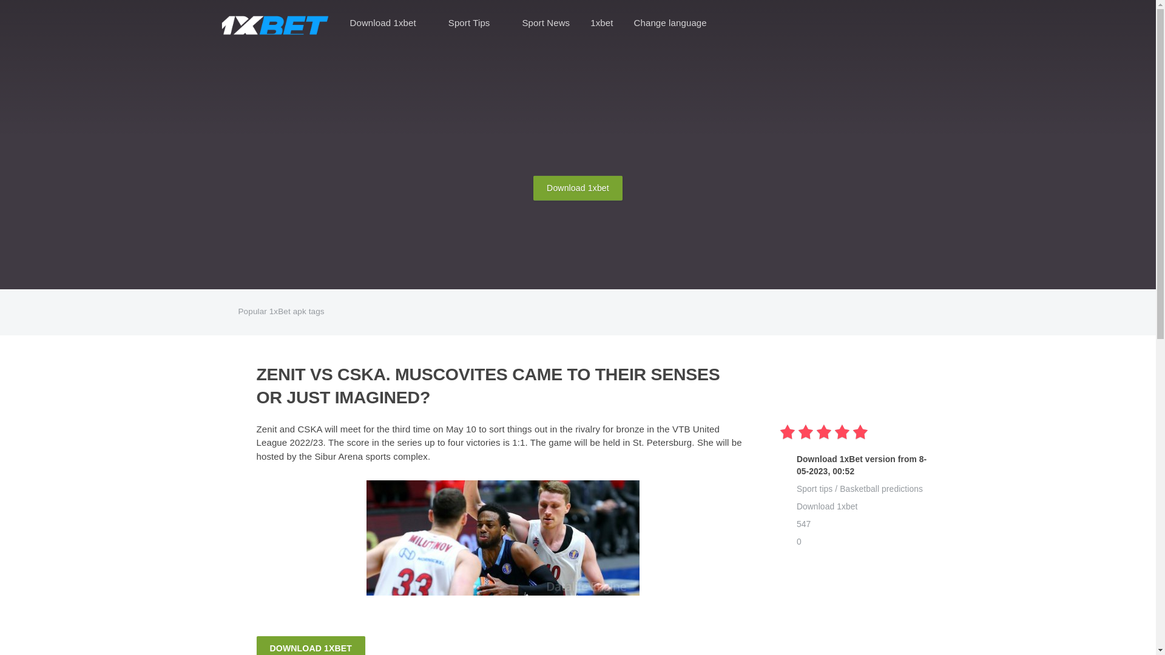  I want to click on Download 1xbet, so click(578, 188).